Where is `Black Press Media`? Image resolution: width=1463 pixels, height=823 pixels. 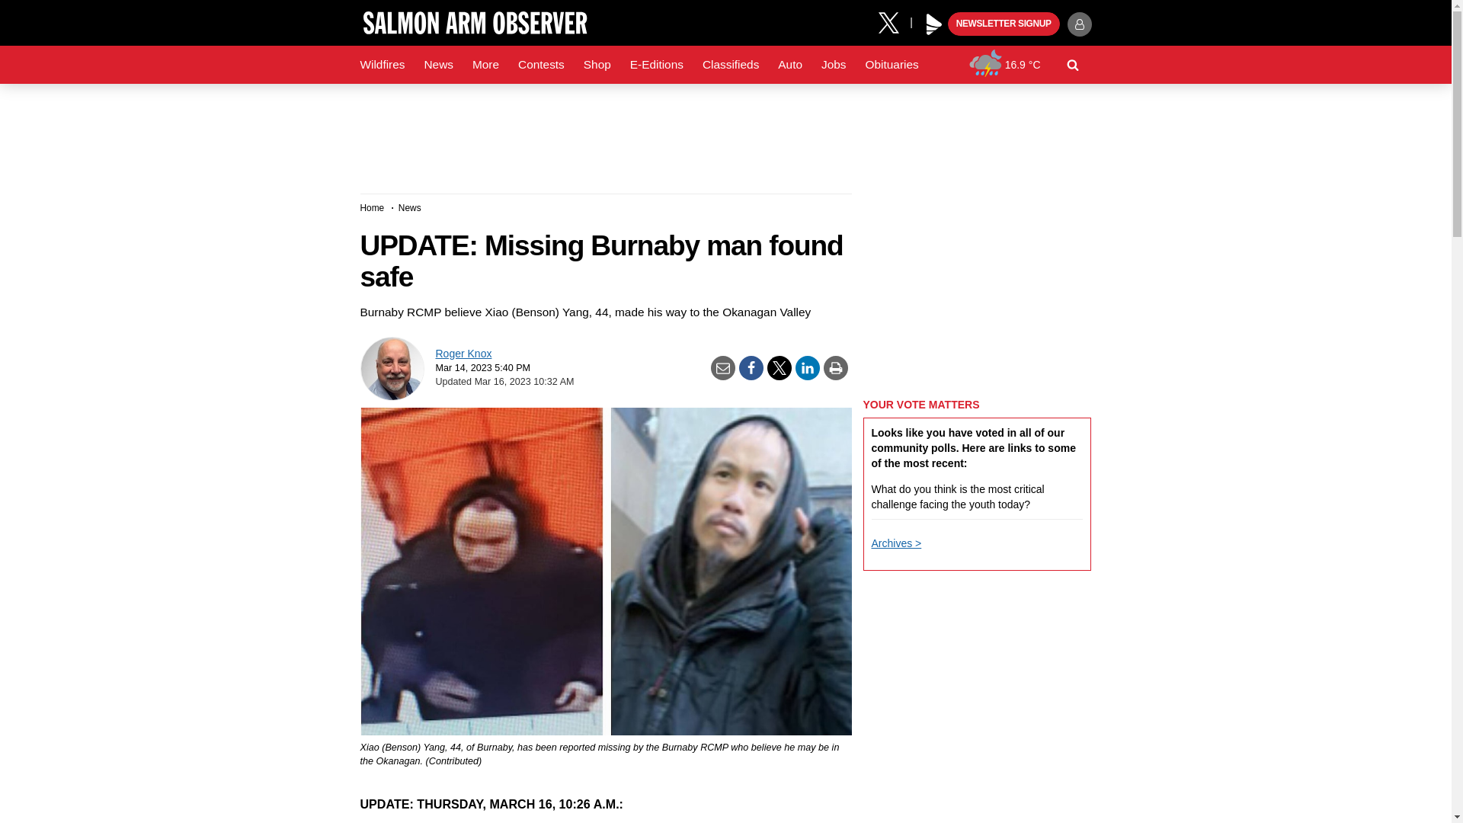
Black Press Media is located at coordinates (934, 24).